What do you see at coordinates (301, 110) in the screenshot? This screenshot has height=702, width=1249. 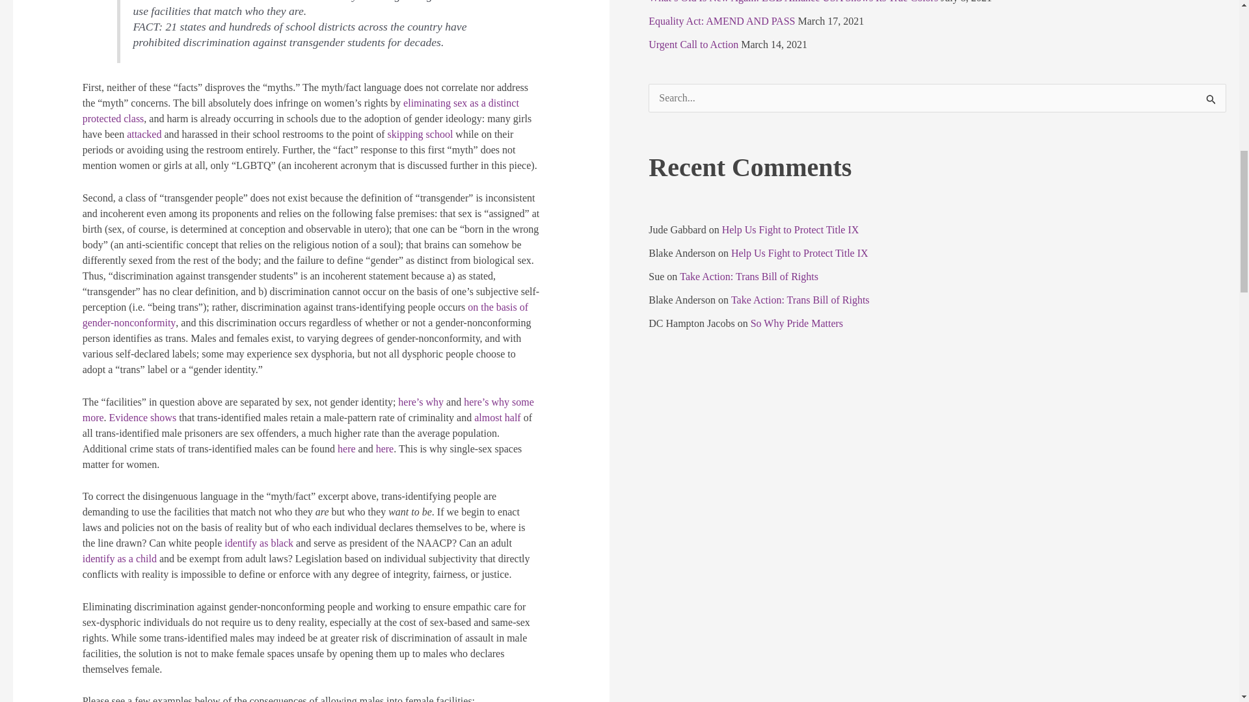 I see `eliminating sex as a distinct protected class` at bounding box center [301, 110].